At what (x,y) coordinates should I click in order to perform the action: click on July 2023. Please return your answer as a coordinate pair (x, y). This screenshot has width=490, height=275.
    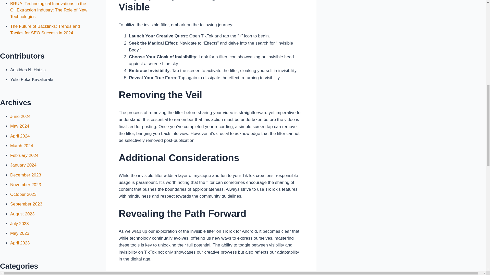
    Looking at the image, I should click on (19, 224).